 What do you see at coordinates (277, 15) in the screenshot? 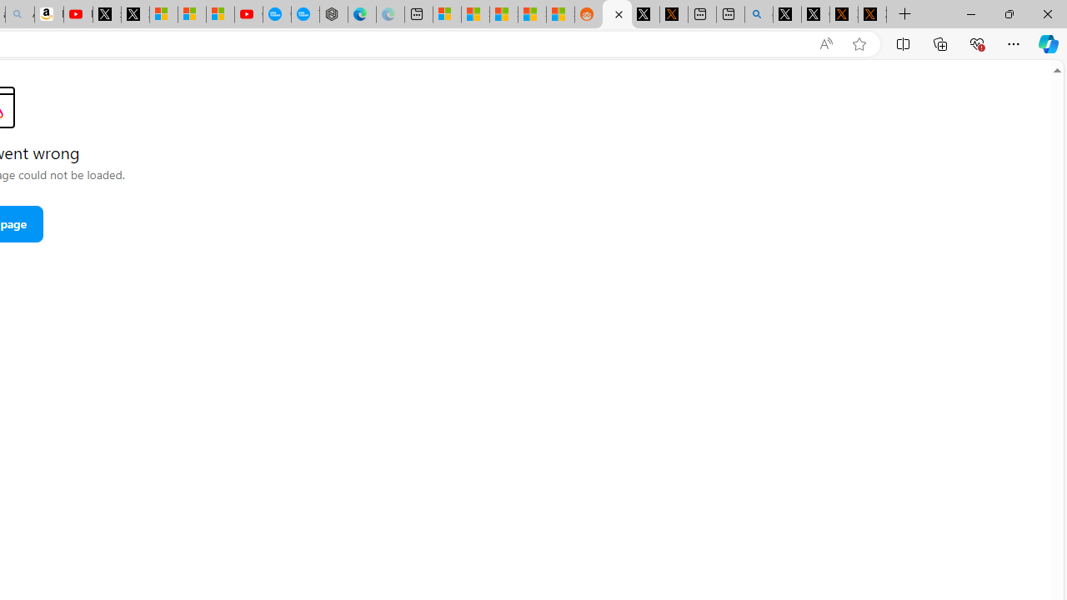
I see `Opinion: Op-Ed and Commentary - USA TODAY` at bounding box center [277, 15].